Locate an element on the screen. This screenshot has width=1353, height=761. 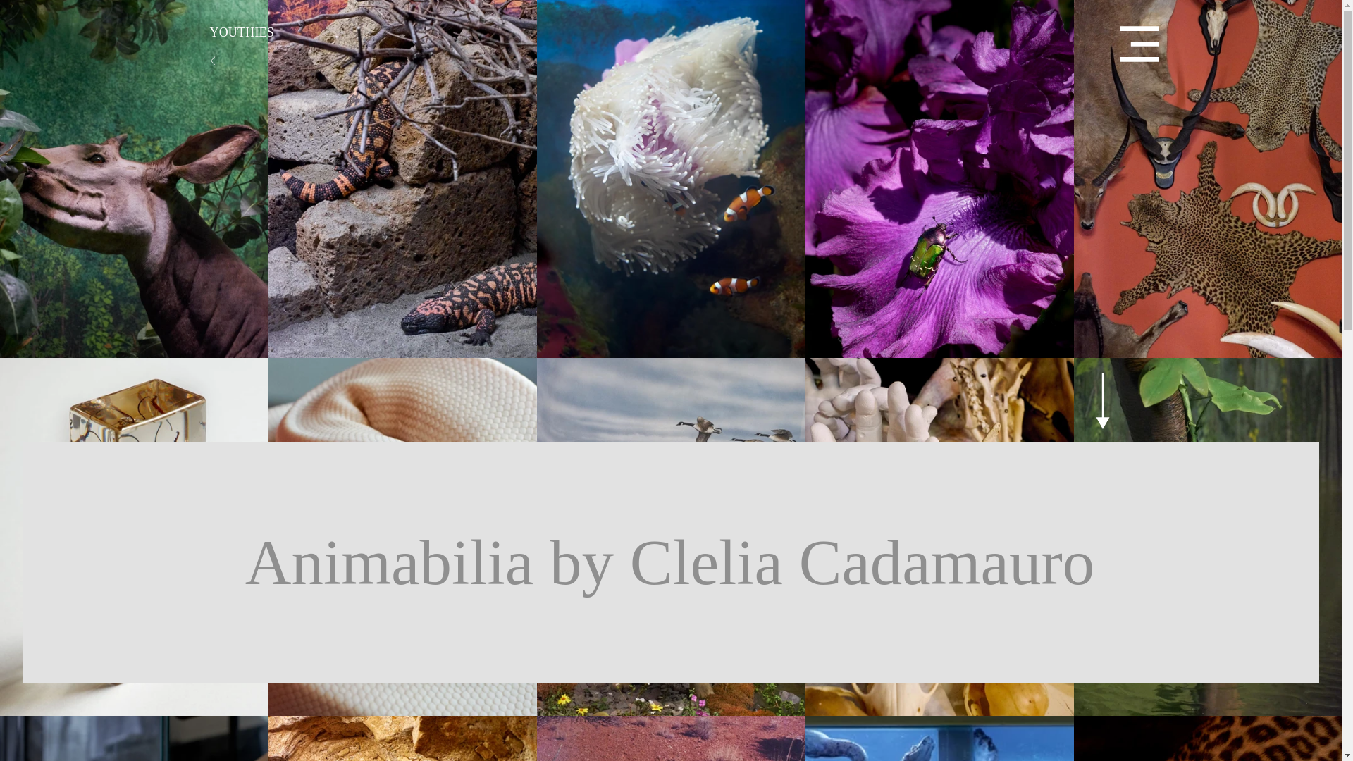
YOUTHIES is located at coordinates (242, 32).